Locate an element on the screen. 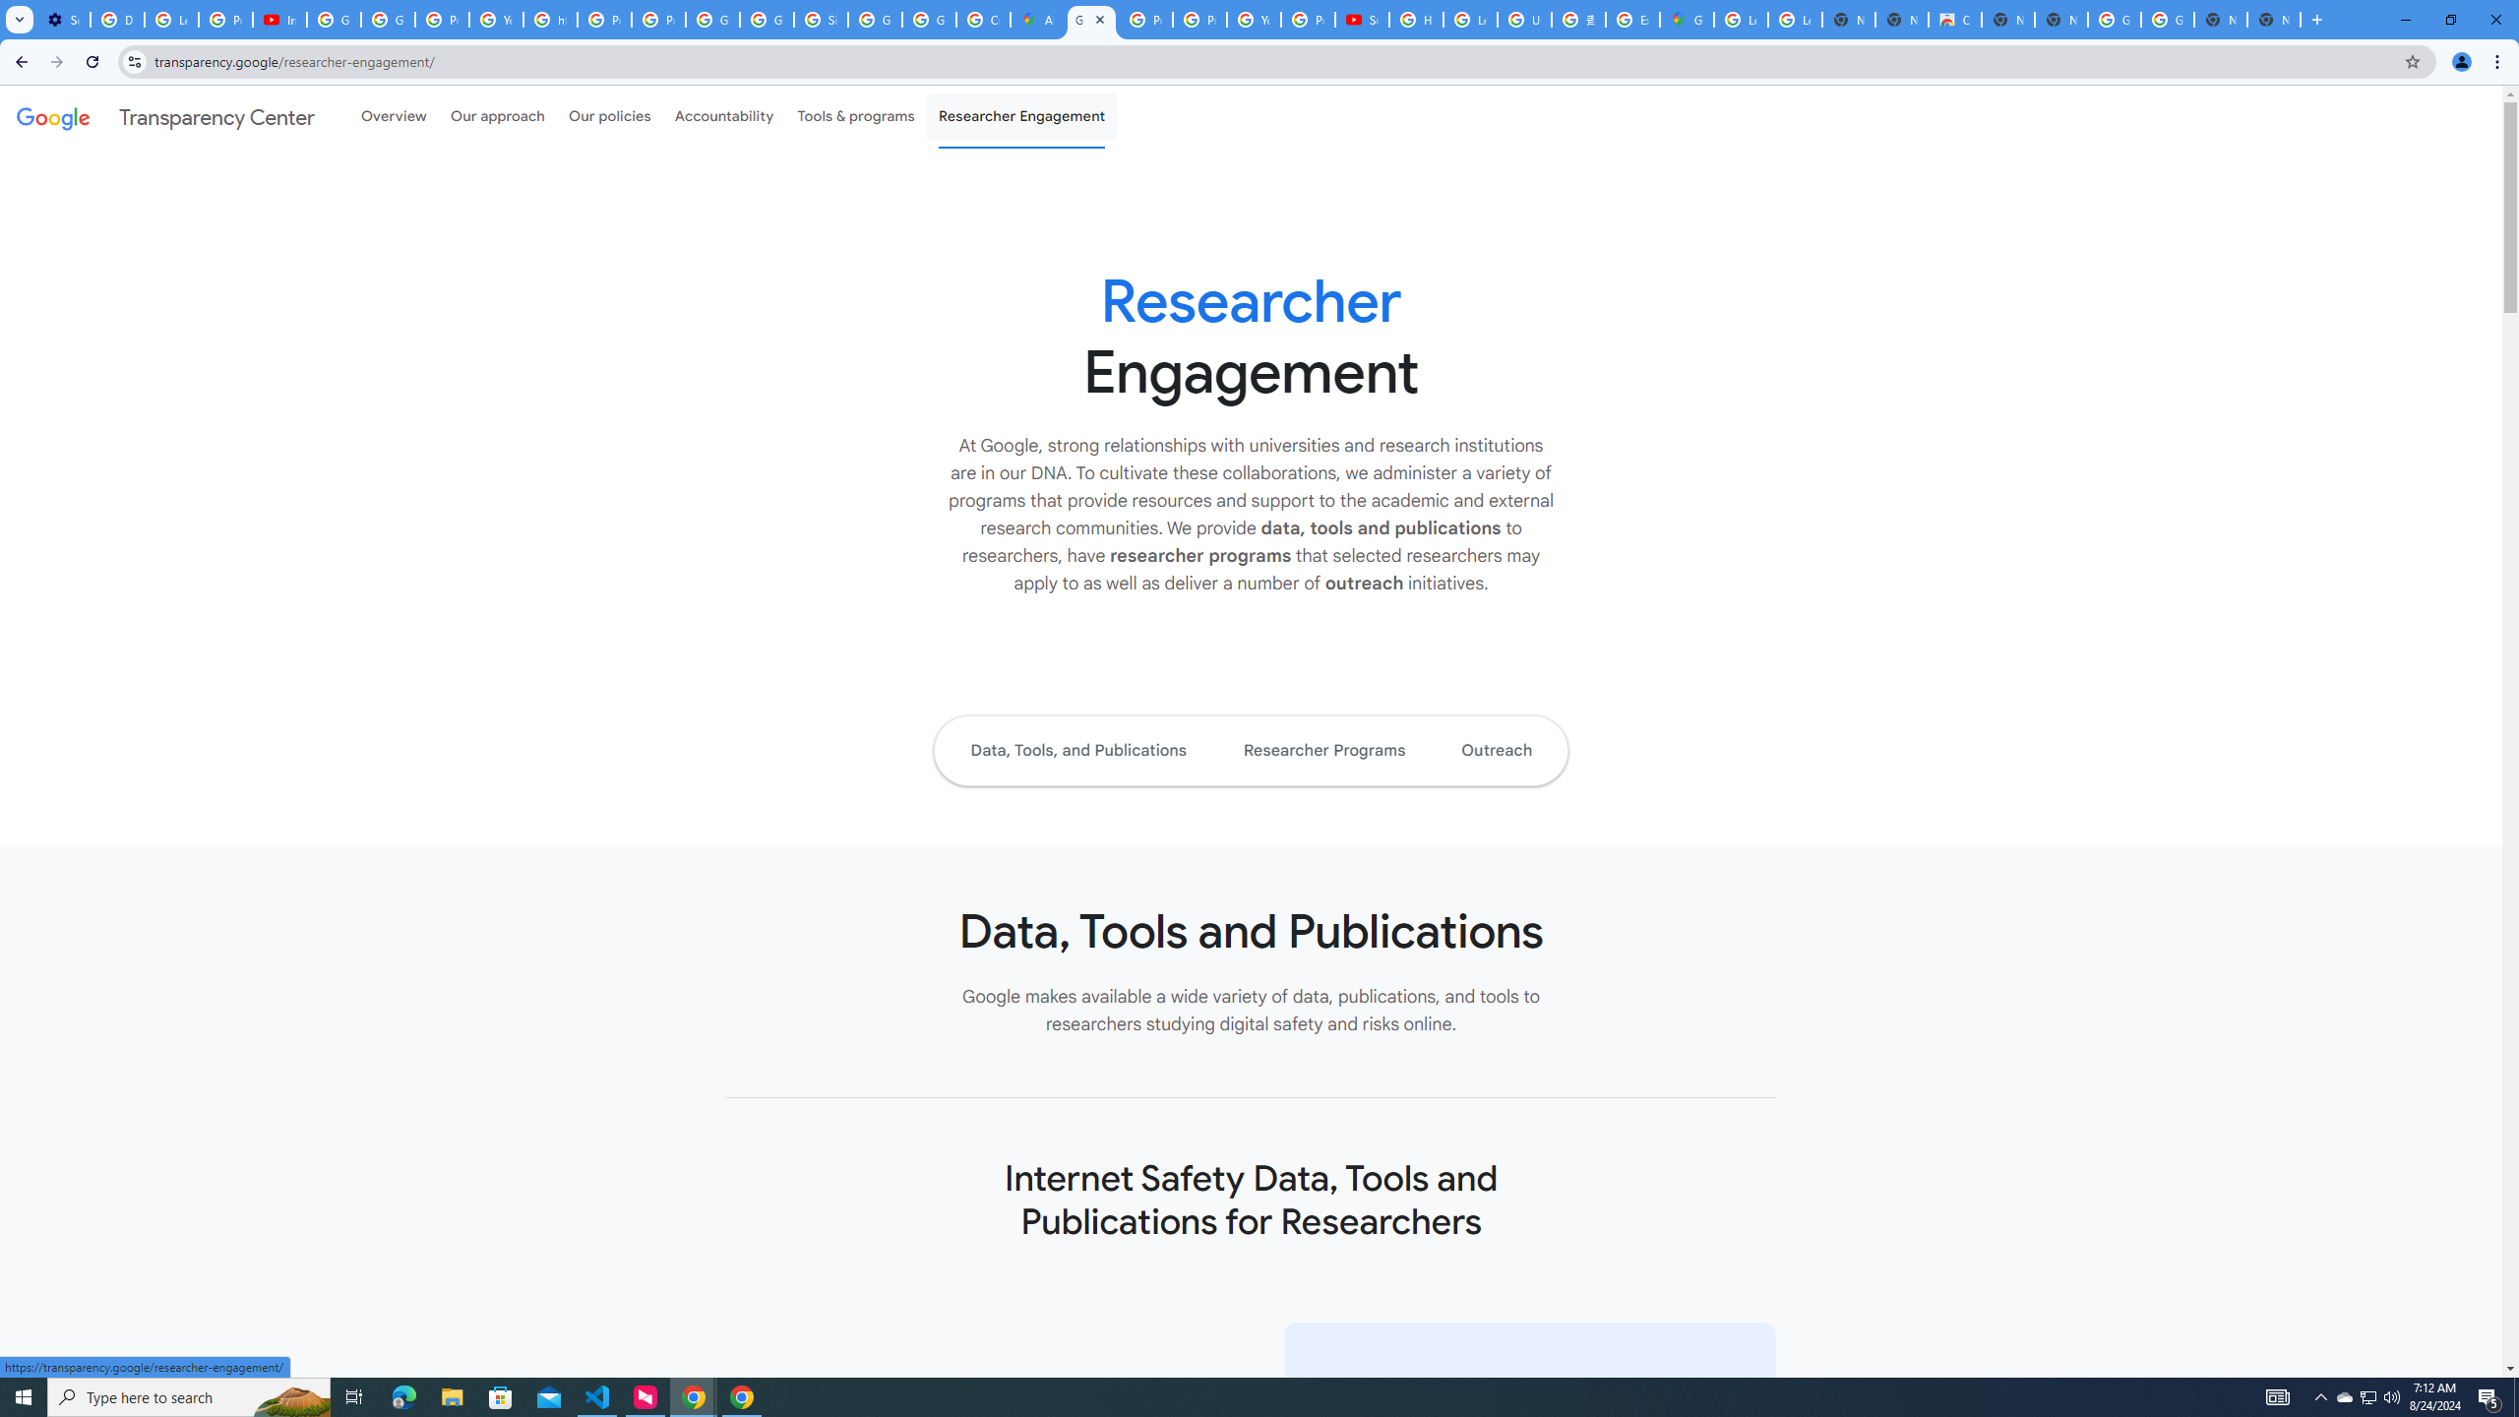 This screenshot has width=2519, height=1417. Subscriptions - YouTube is located at coordinates (1362, 20).